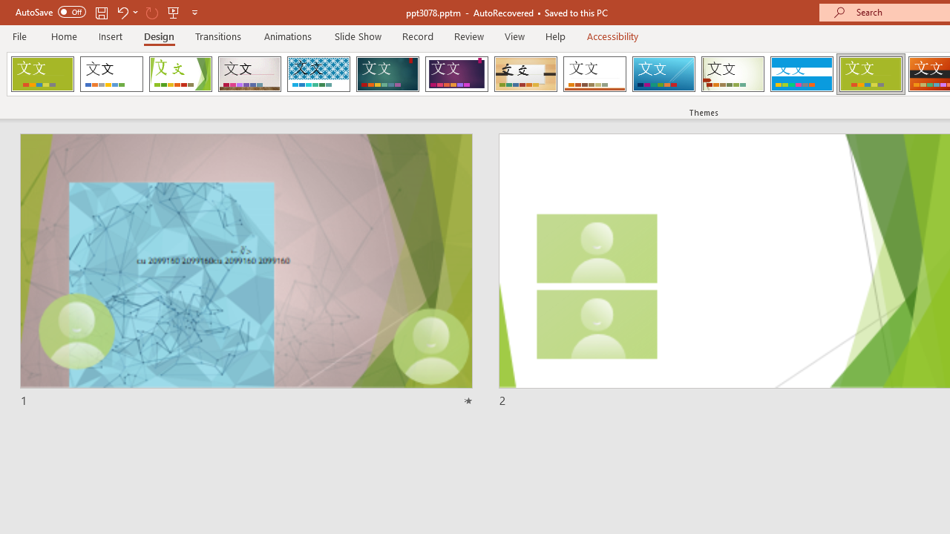 The width and height of the screenshot is (950, 534). Describe the element at coordinates (111, 74) in the screenshot. I see `Office Theme` at that location.